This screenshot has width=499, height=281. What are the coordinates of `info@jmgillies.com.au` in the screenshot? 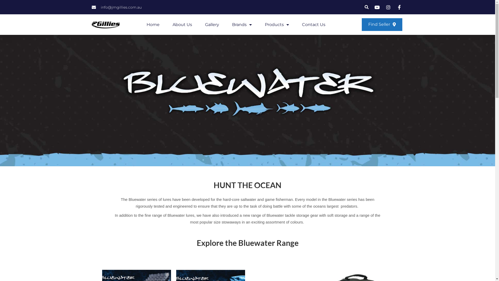 It's located at (116, 7).